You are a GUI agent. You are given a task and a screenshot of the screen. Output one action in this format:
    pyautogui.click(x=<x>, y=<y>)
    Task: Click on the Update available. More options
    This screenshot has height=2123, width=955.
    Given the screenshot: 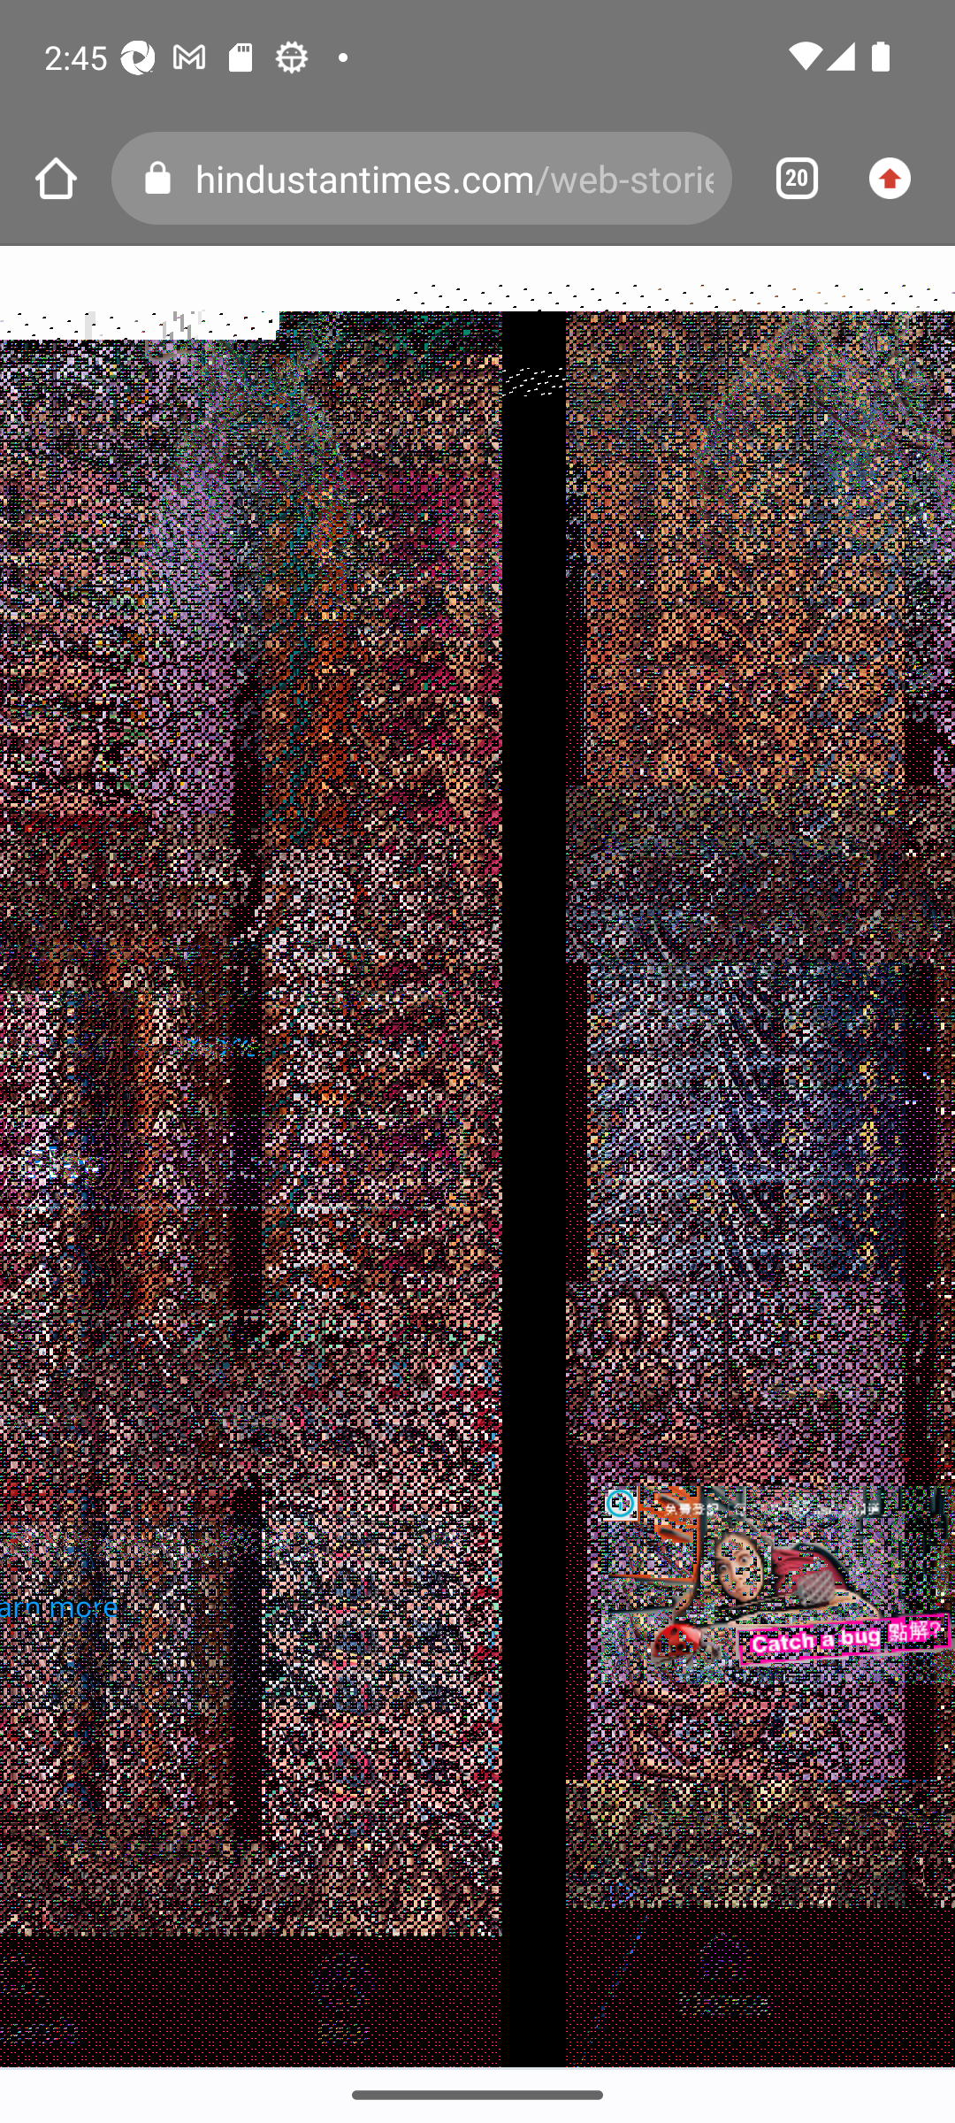 What is the action you would take?
    pyautogui.click(x=898, y=179)
    